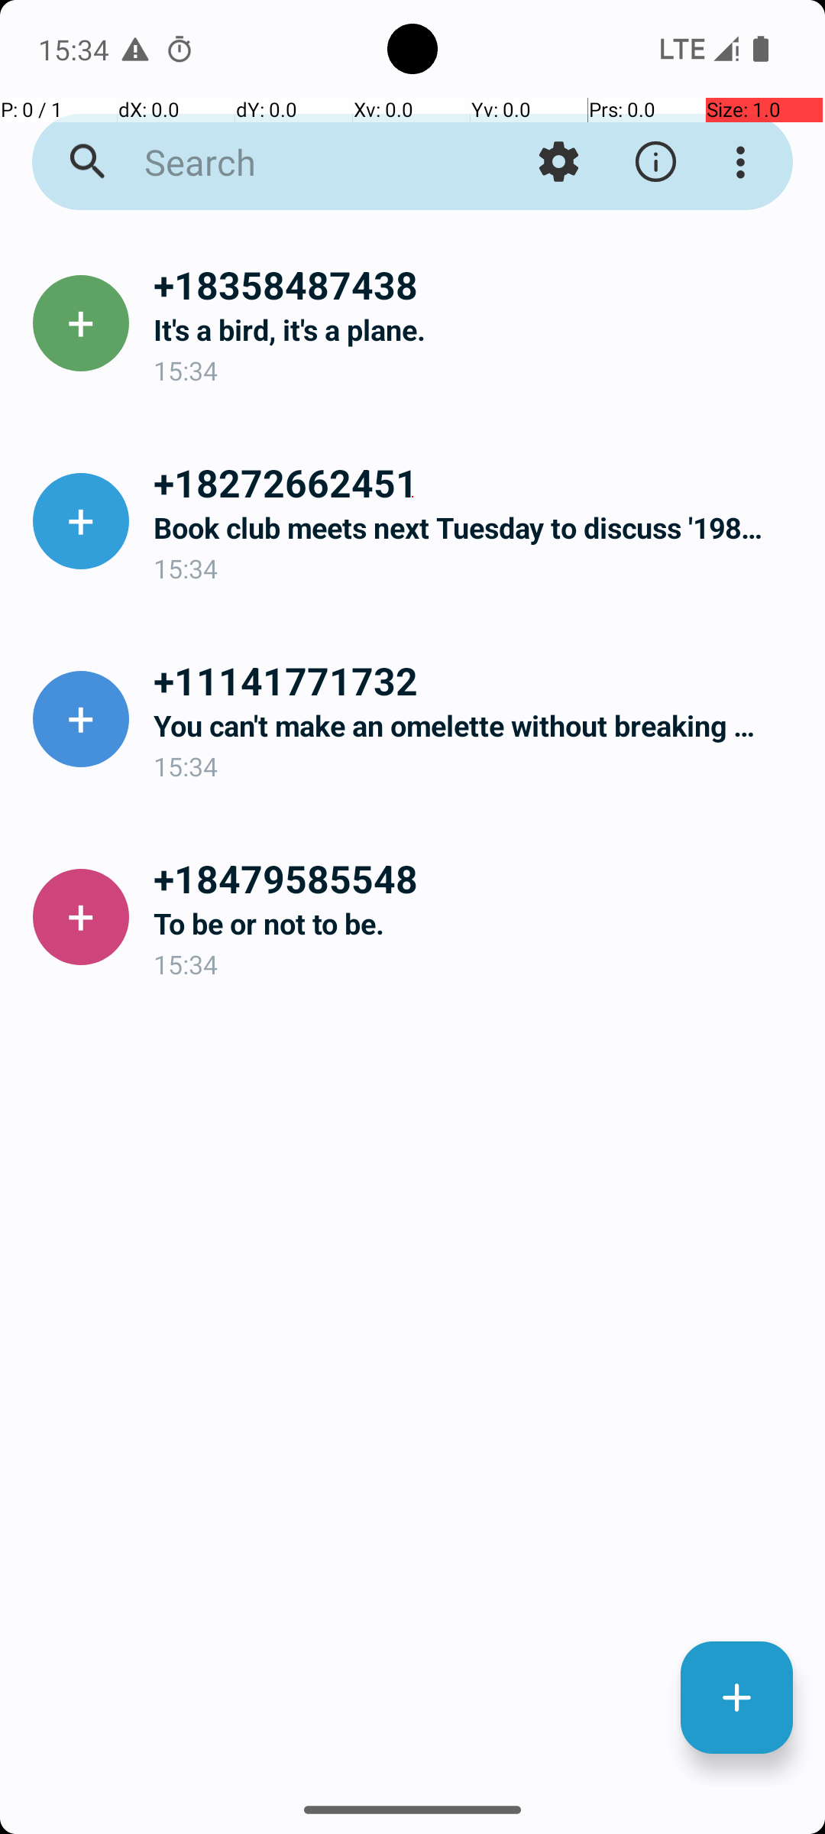 This screenshot has width=825, height=1834. Describe the element at coordinates (477, 527) in the screenshot. I see `Book club meets next Tuesday to discuss '1984'.` at that location.